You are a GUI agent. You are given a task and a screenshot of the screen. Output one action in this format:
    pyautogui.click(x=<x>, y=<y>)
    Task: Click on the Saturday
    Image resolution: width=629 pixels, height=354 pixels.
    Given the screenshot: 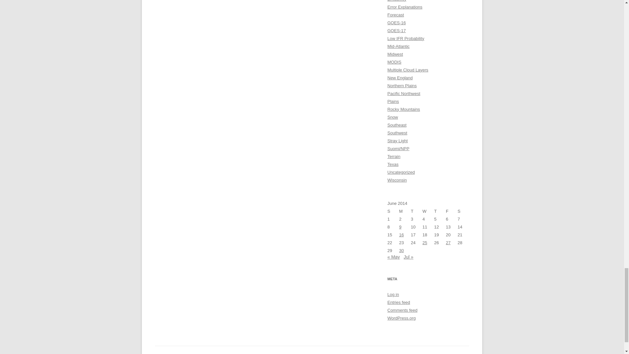 What is the action you would take?
    pyautogui.click(x=463, y=211)
    